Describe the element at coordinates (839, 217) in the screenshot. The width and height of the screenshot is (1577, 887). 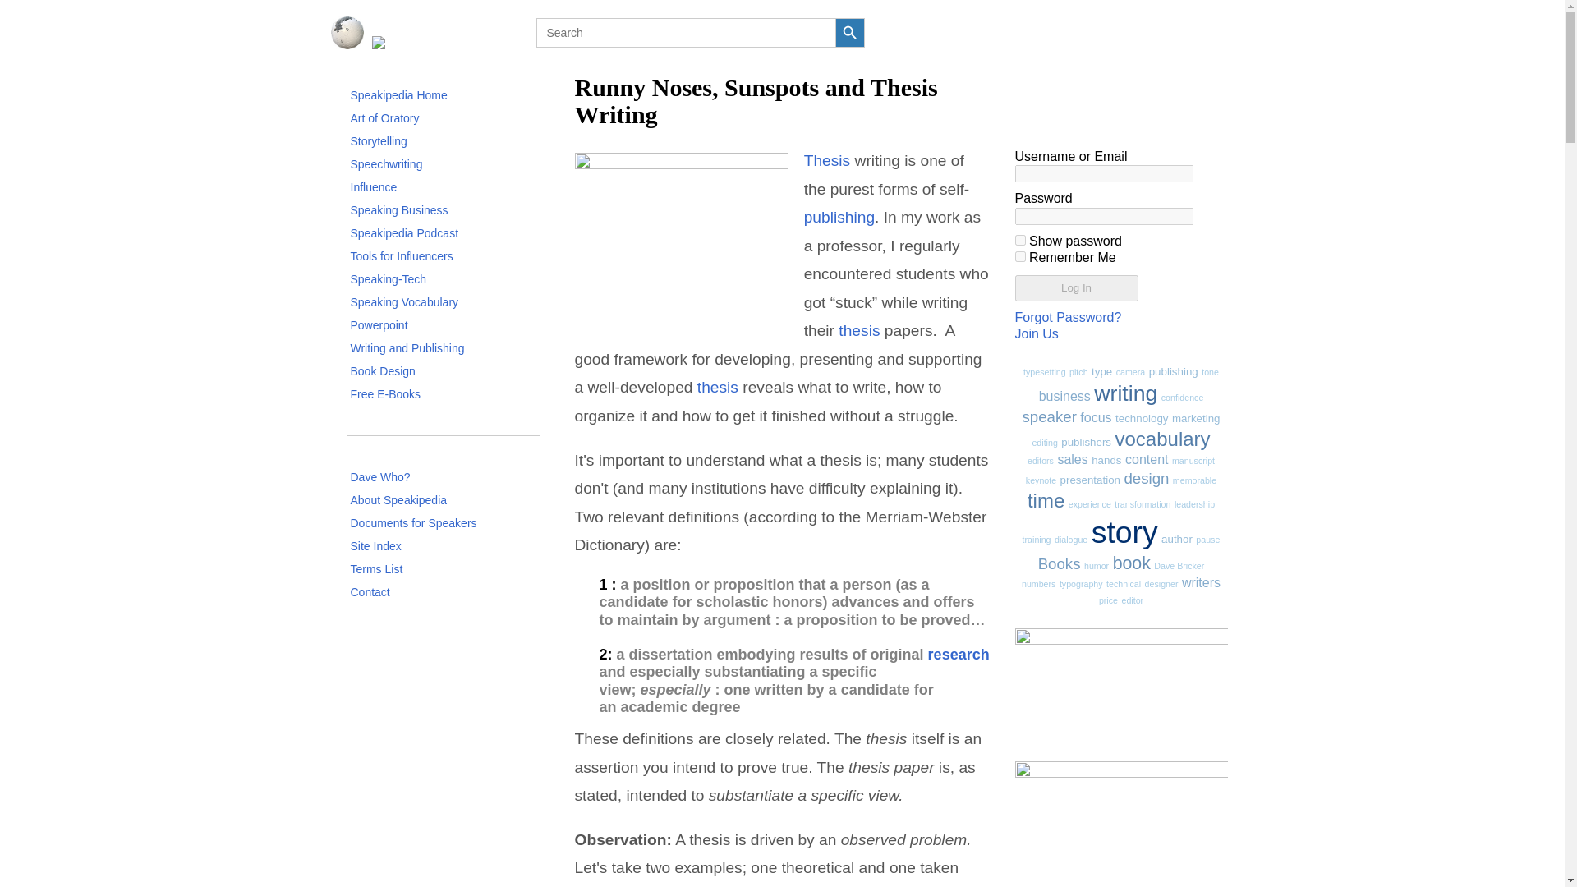
I see `Posts tagged with publishing` at that location.